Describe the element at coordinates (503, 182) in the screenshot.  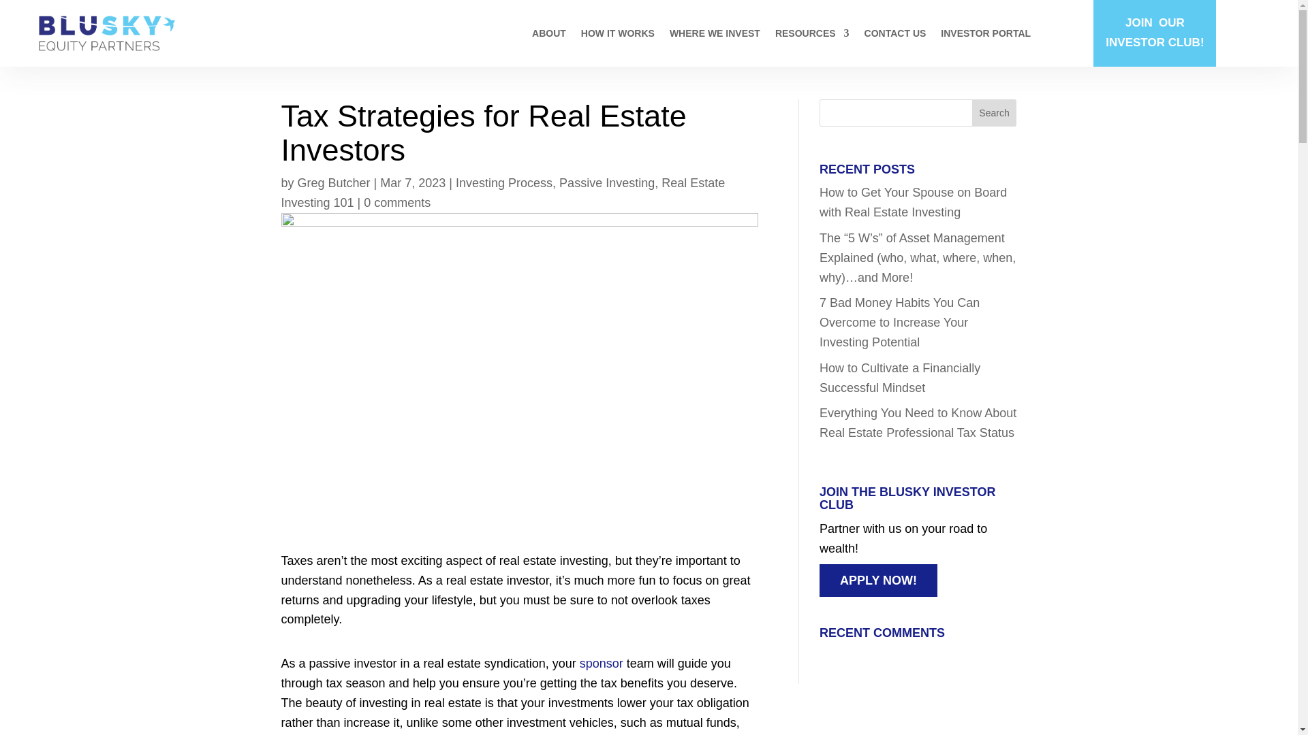
I see `Investing Process` at that location.